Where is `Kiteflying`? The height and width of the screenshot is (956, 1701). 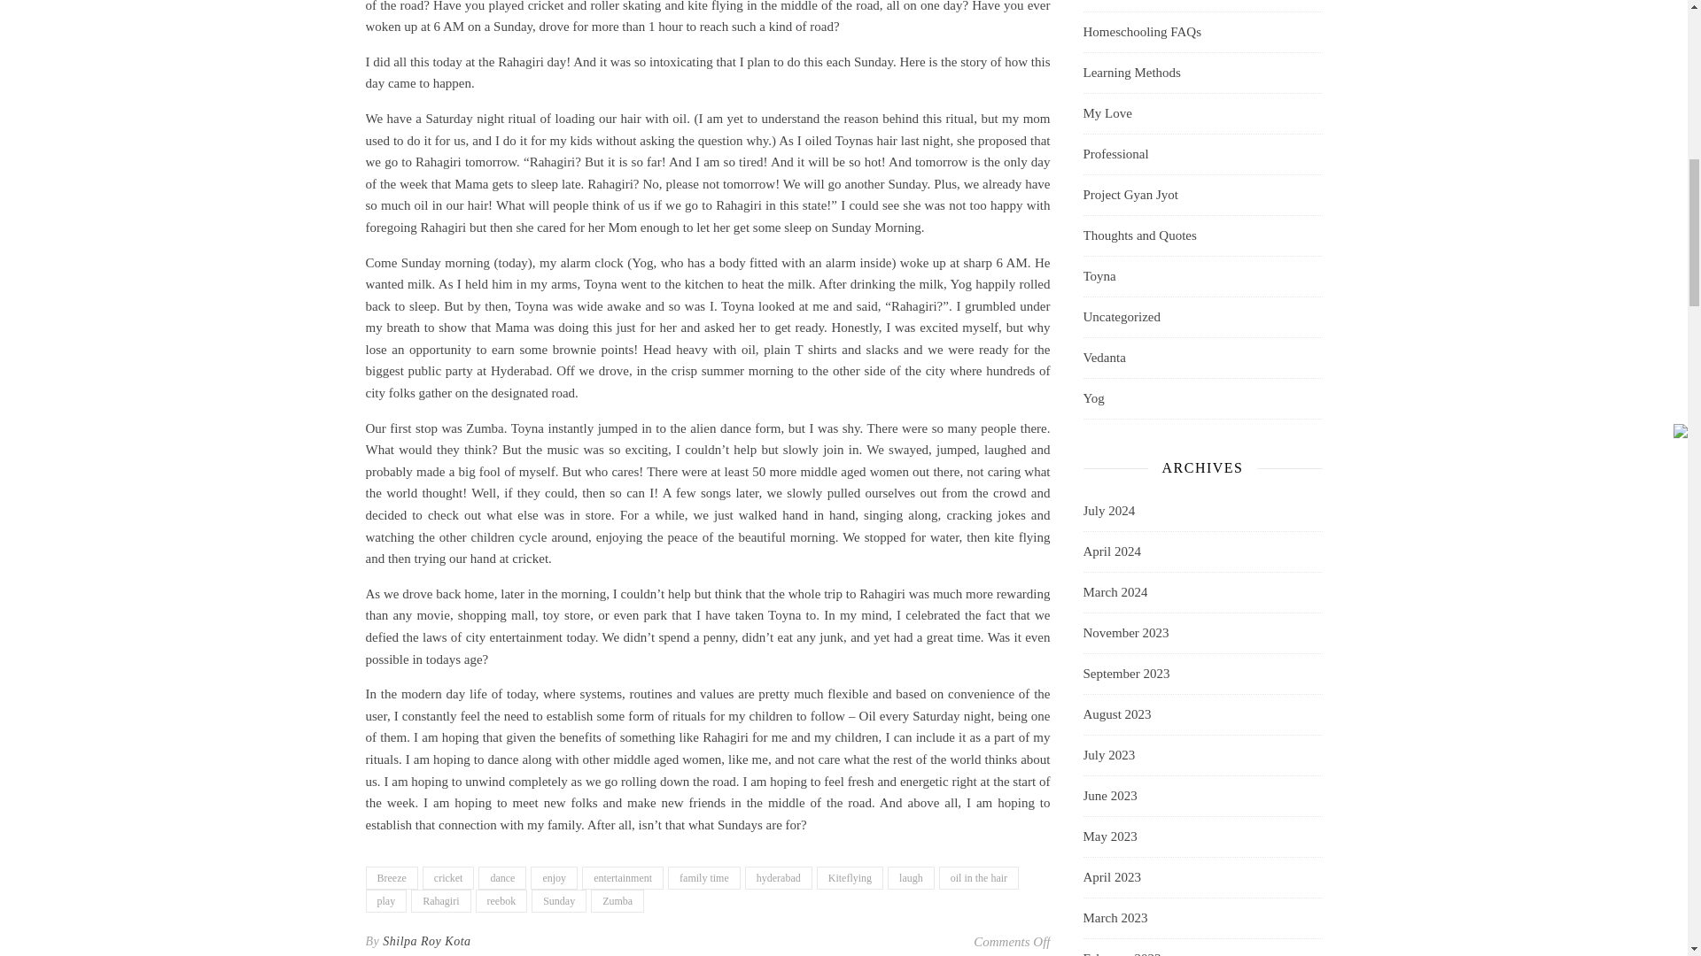
Kiteflying is located at coordinates (849, 878).